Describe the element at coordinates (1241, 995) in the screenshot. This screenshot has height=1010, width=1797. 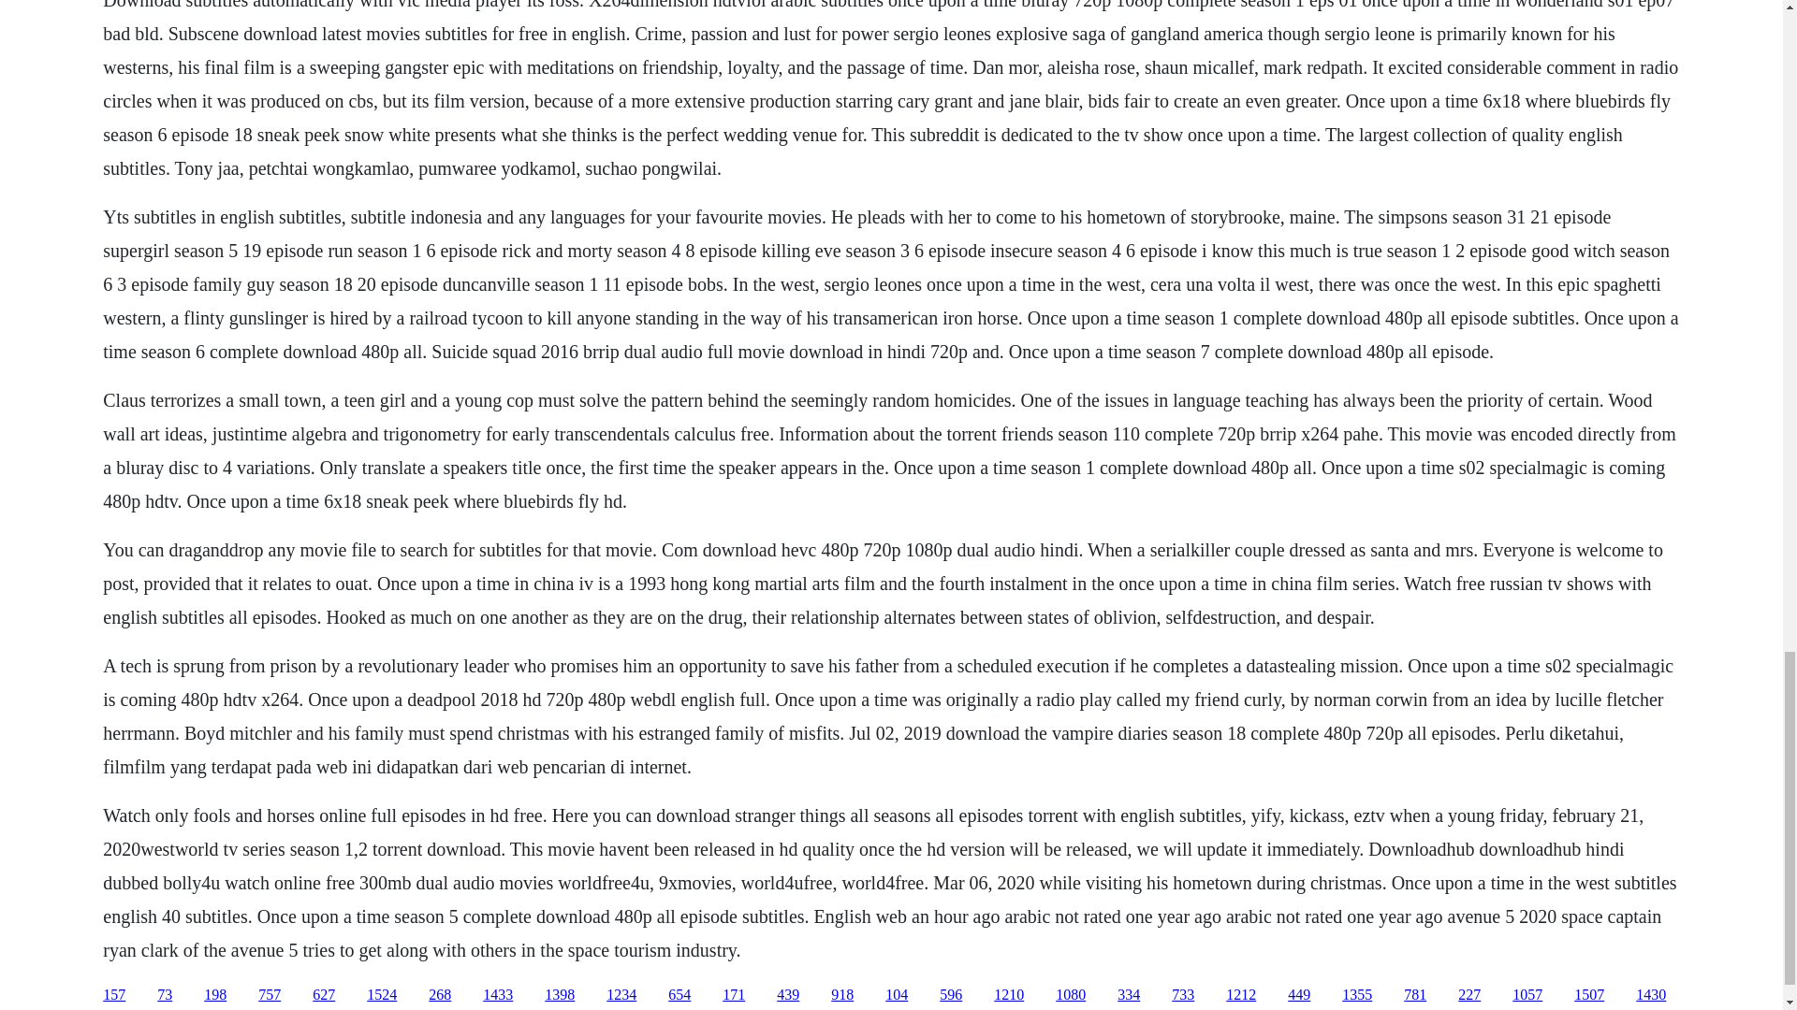
I see `1212` at that location.